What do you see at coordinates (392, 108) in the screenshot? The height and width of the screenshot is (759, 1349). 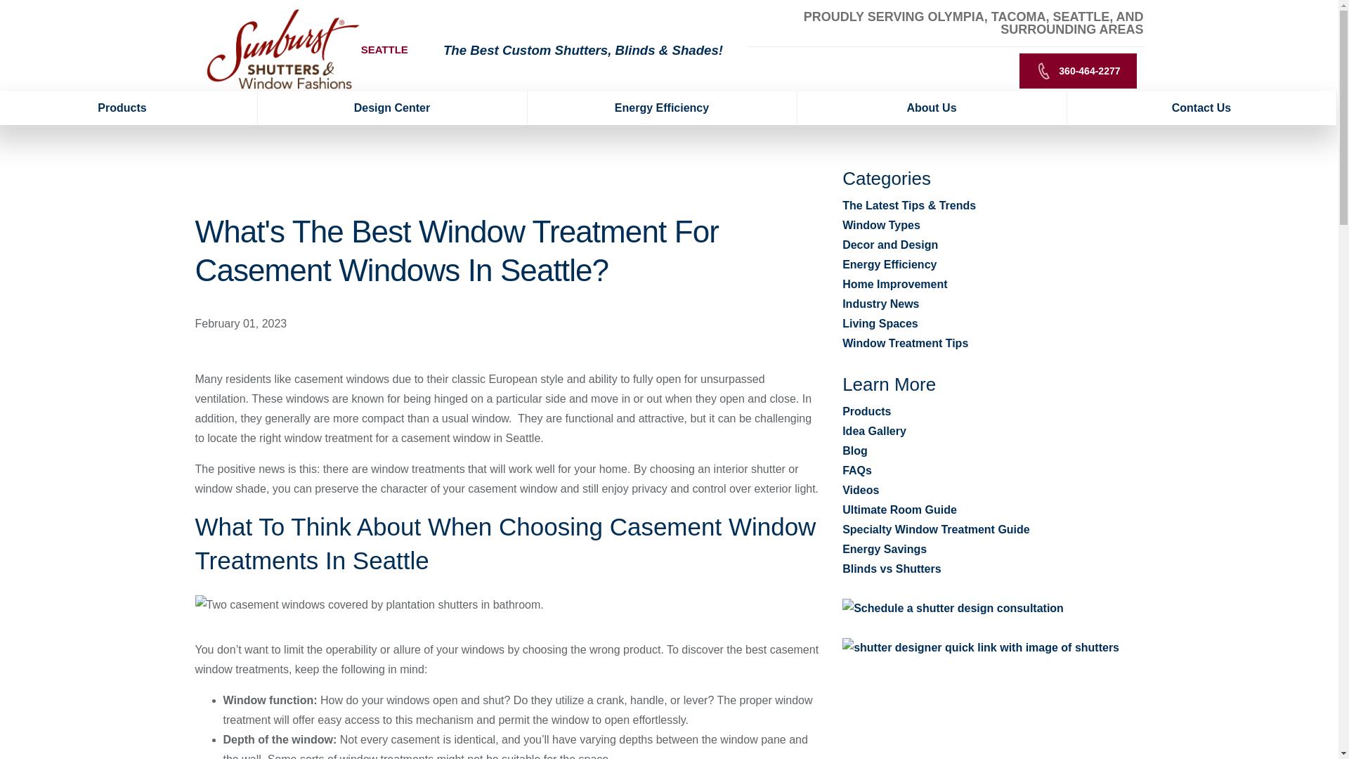 I see `Design Center` at bounding box center [392, 108].